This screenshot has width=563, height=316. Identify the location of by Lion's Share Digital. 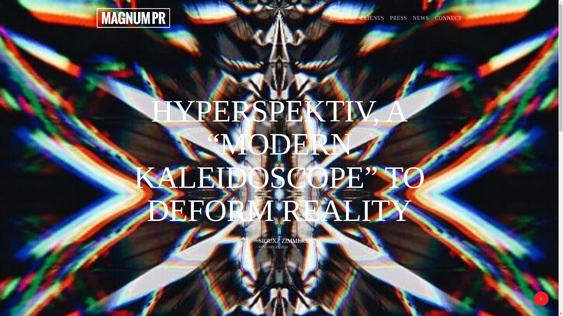
(167, 299).